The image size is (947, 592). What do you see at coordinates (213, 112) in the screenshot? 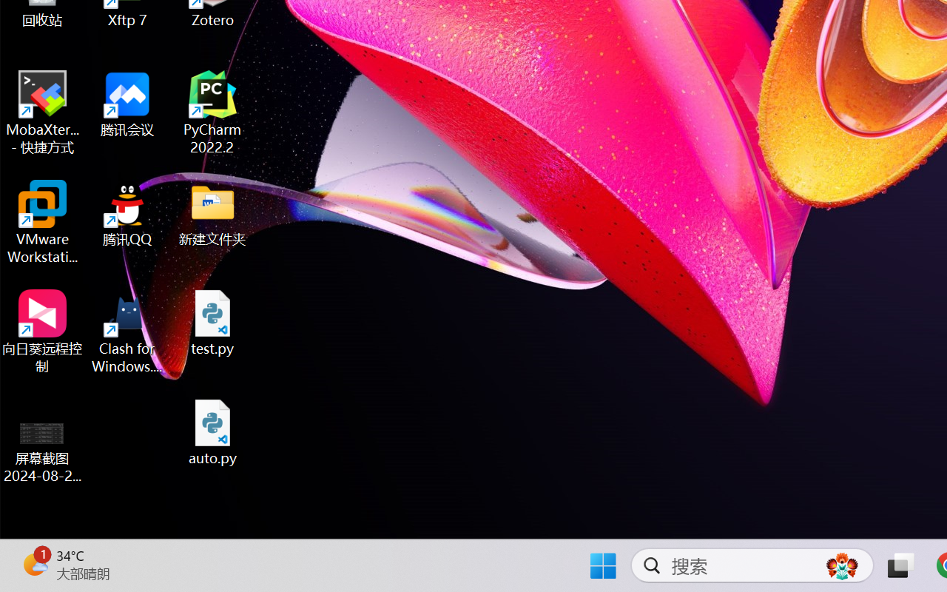
I see `PyCharm 2022.2` at bounding box center [213, 112].